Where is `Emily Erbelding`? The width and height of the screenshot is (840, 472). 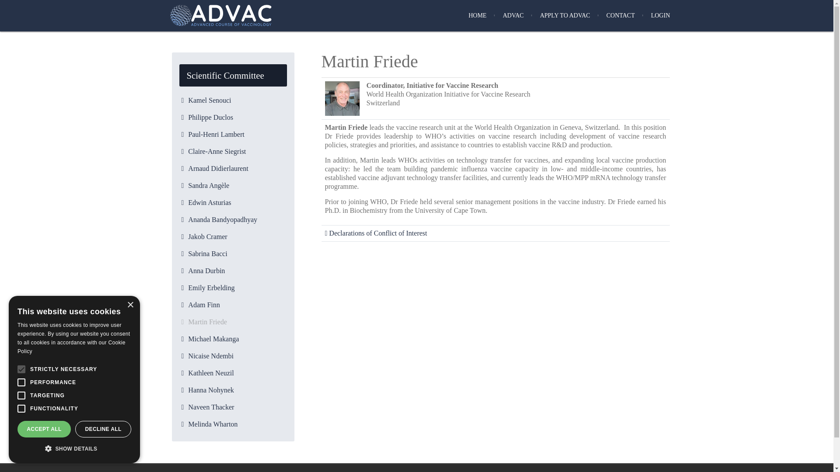
Emily Erbelding is located at coordinates (233, 288).